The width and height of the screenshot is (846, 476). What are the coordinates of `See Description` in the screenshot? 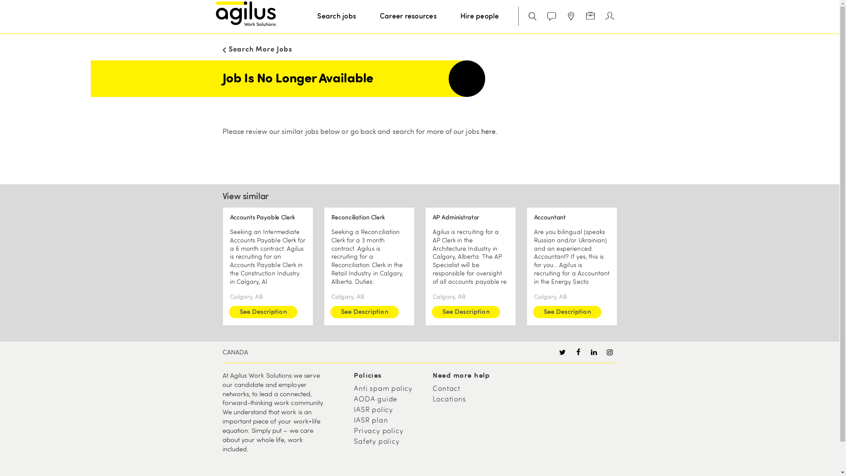 It's located at (568, 312).